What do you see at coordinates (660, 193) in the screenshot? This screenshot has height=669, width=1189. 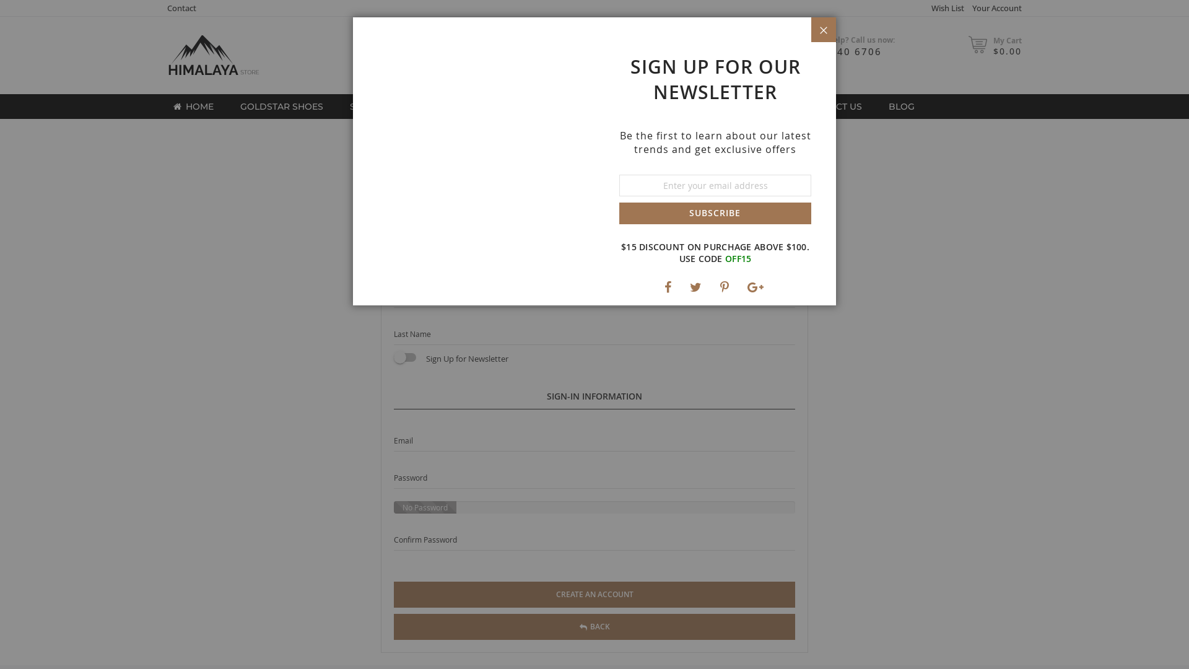 I see `Sign in with Google` at bounding box center [660, 193].